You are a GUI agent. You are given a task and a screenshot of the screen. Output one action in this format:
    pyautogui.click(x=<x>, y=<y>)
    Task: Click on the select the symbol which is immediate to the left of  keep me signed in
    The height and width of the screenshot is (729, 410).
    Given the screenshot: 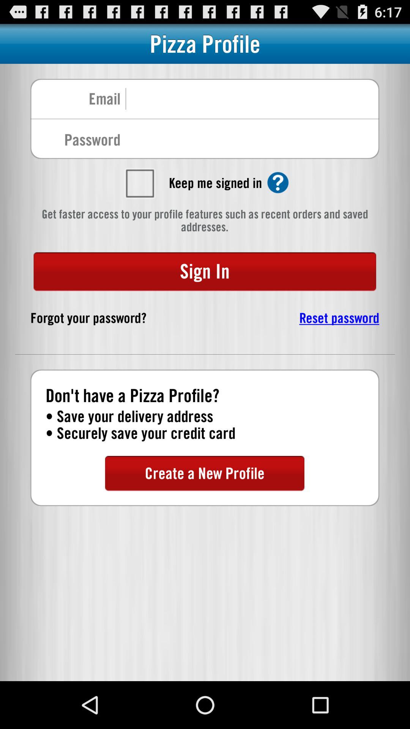 What is the action you would take?
    pyautogui.click(x=139, y=183)
    